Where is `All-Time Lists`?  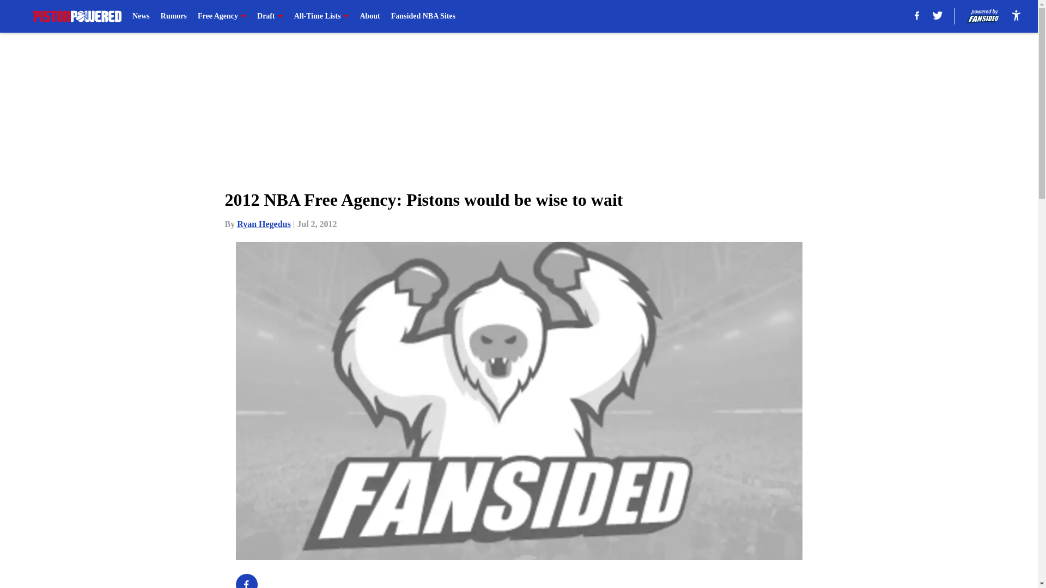 All-Time Lists is located at coordinates (321, 16).